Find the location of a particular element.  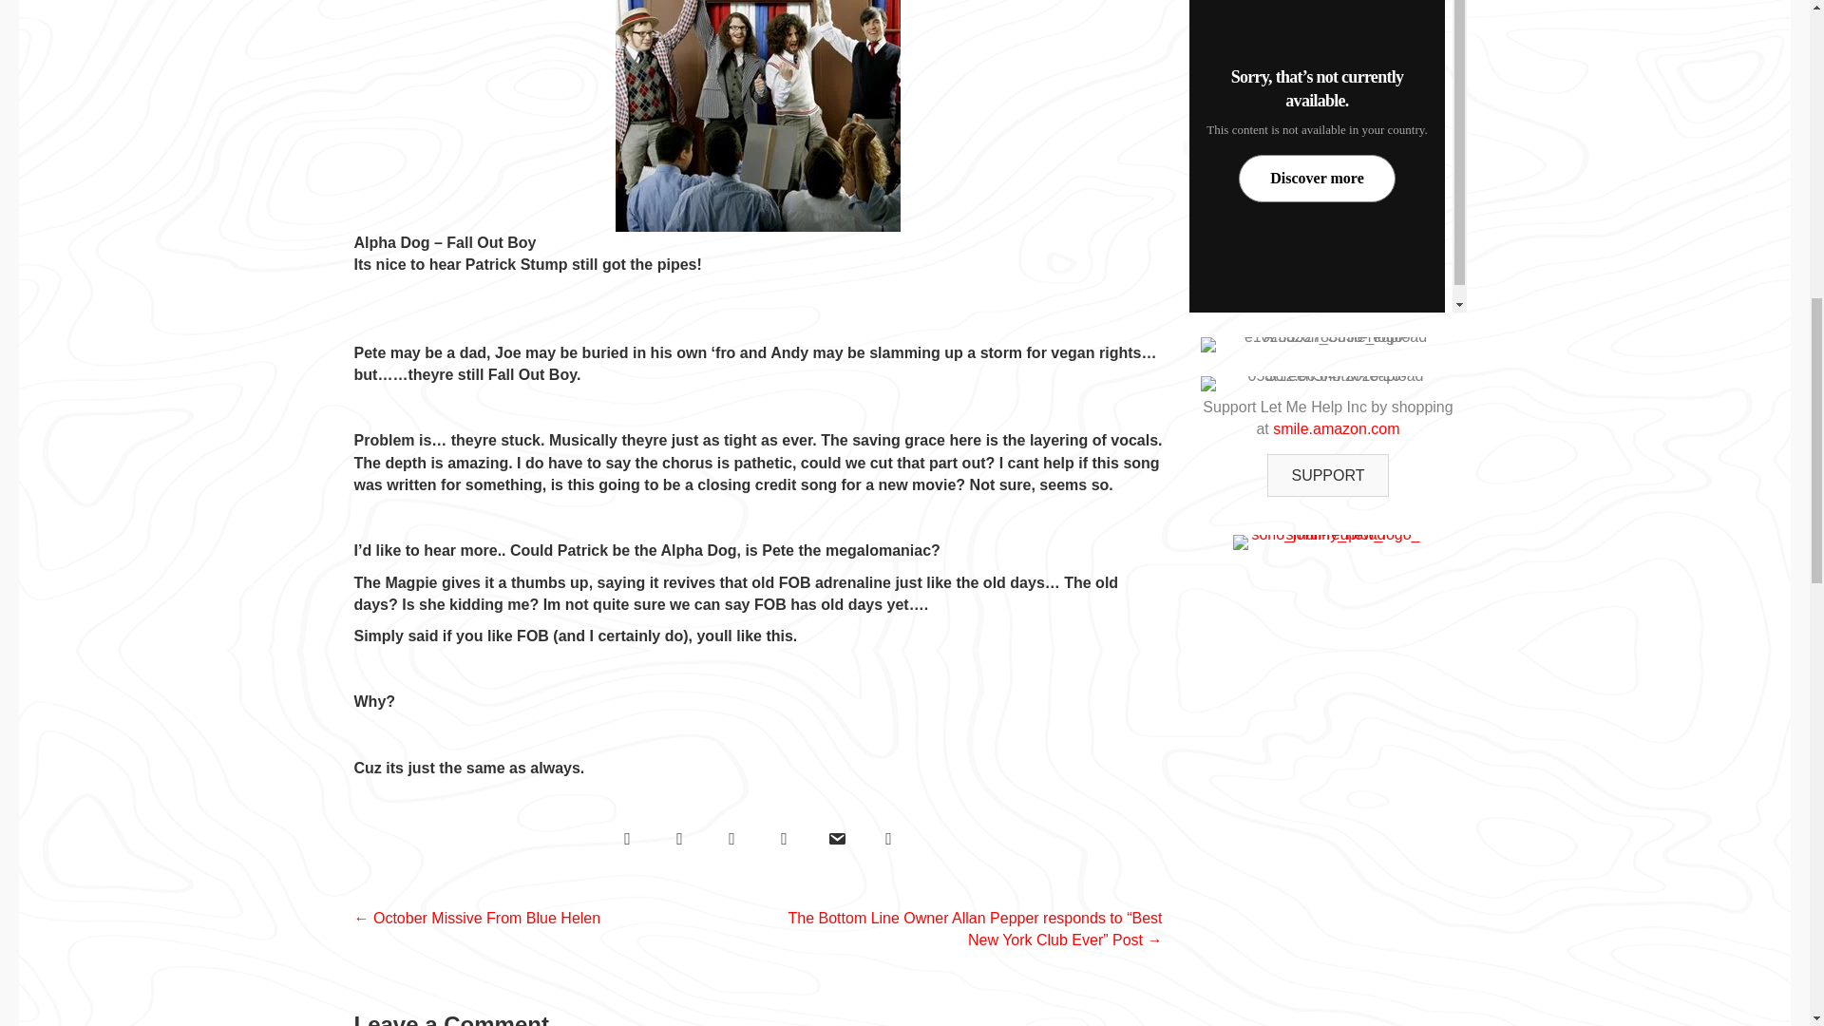

SUPPORT is located at coordinates (1328, 475).